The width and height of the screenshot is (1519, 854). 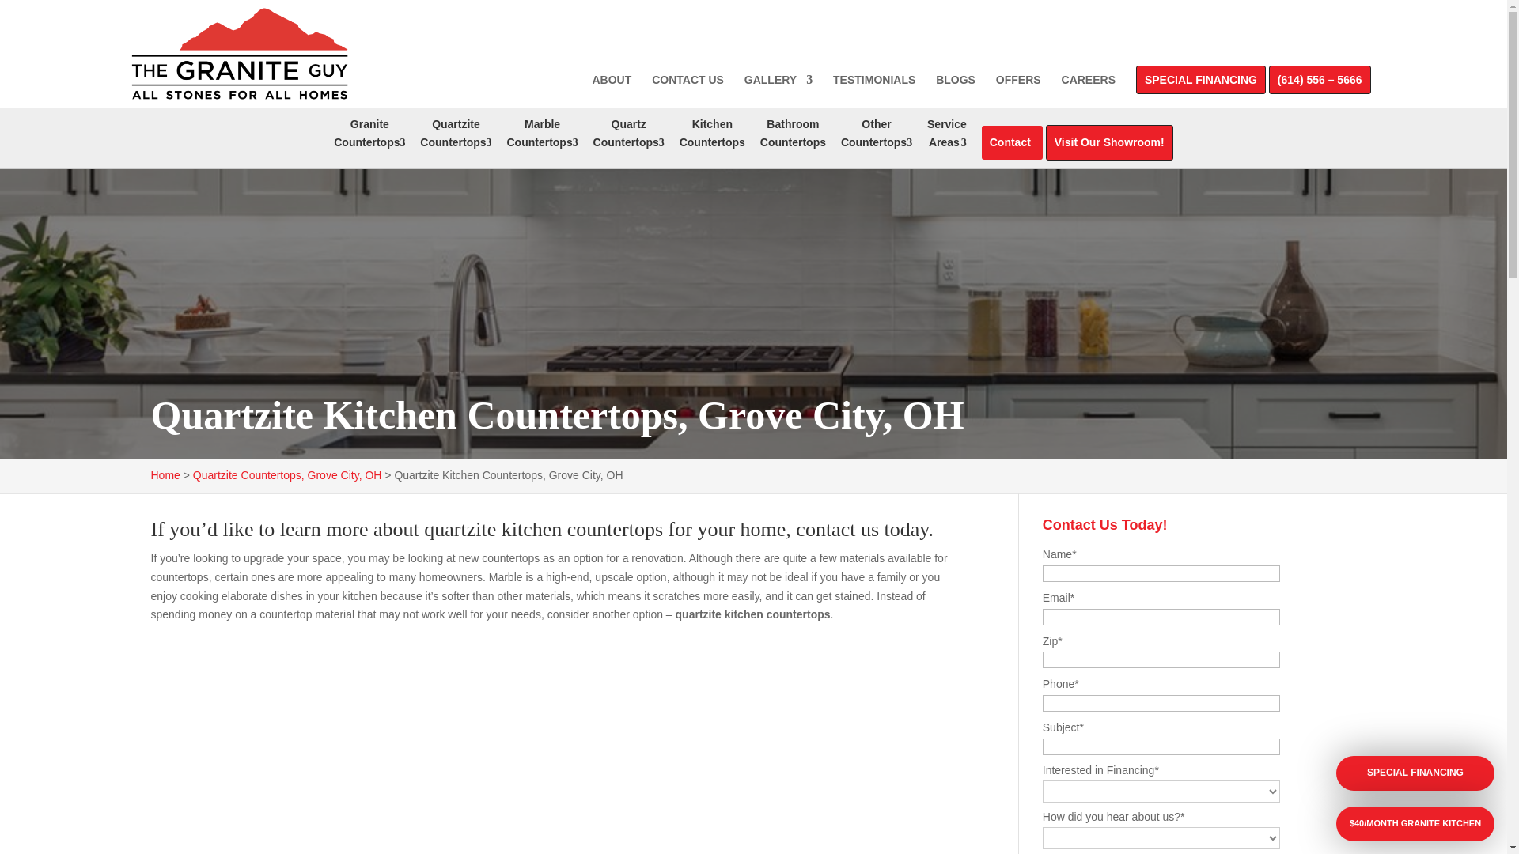 I want to click on OFFERS, so click(x=1201, y=83).